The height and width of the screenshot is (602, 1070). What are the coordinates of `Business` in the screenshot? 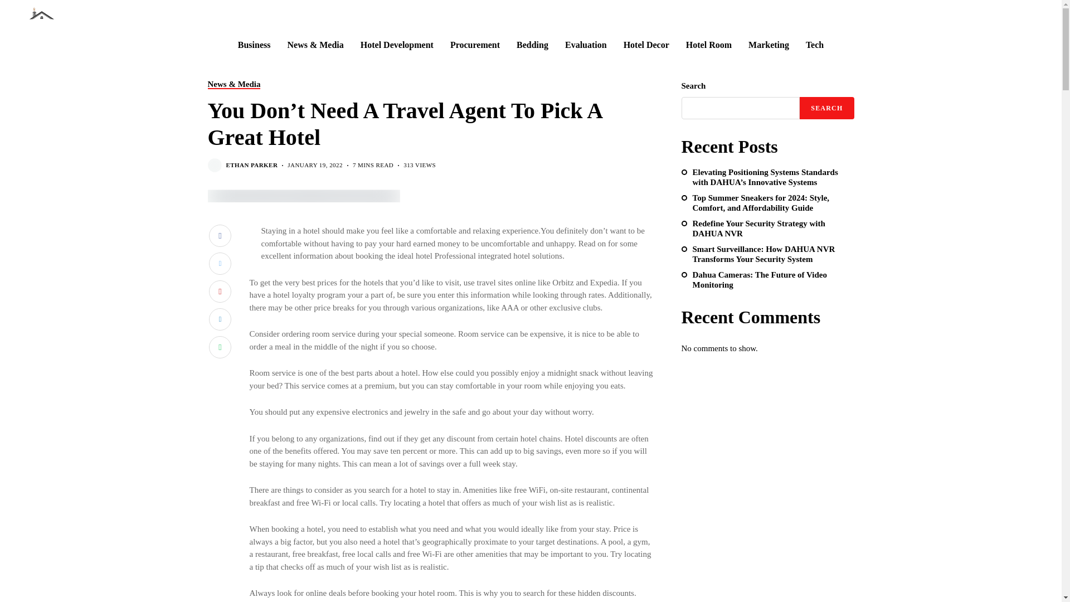 It's located at (254, 45).